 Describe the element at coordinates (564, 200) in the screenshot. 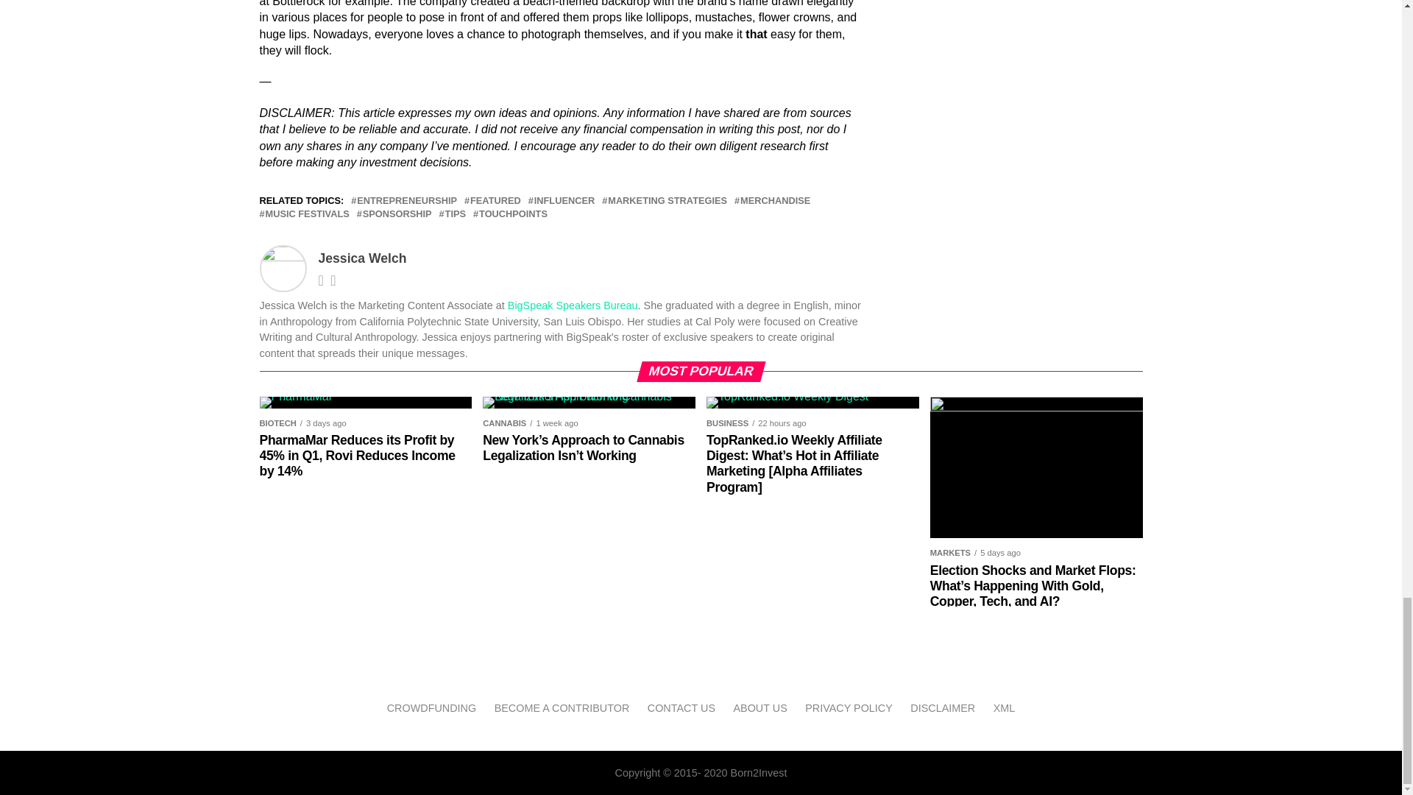

I see `INFLUENCER` at that location.